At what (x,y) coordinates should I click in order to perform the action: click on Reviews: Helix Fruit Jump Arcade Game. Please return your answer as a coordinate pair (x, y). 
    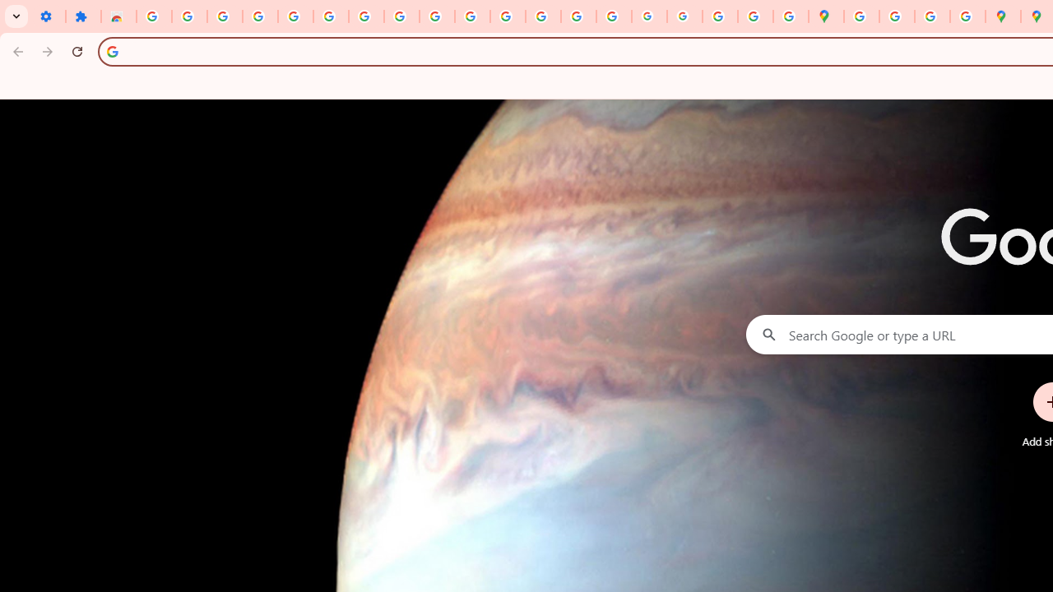
    Looking at the image, I should click on (118, 16).